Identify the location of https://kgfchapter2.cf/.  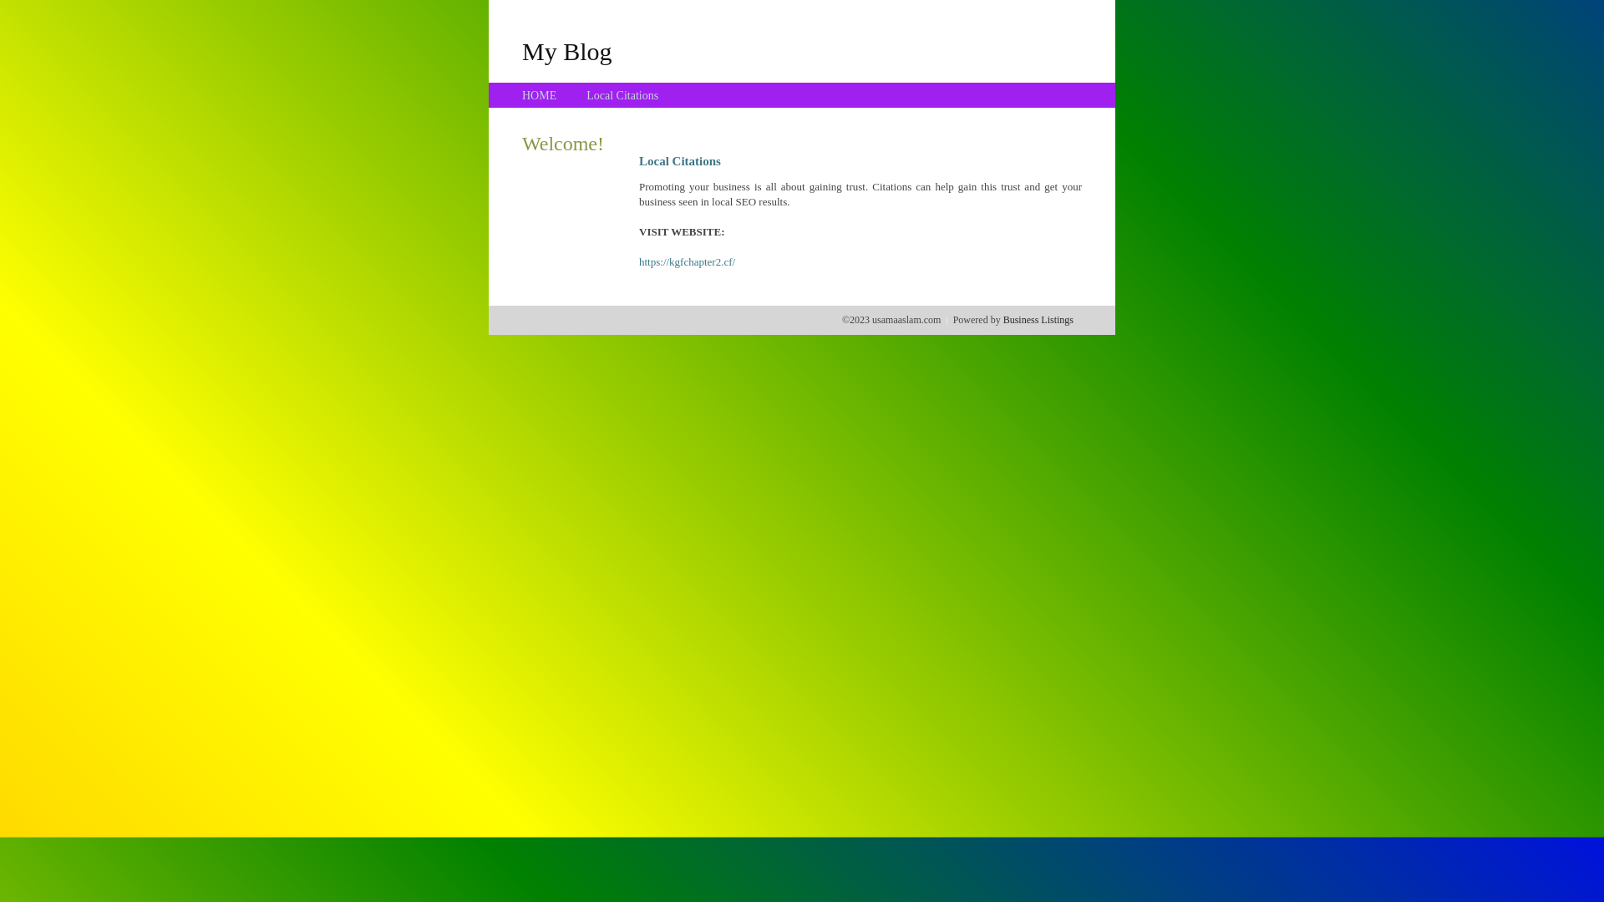
(687, 262).